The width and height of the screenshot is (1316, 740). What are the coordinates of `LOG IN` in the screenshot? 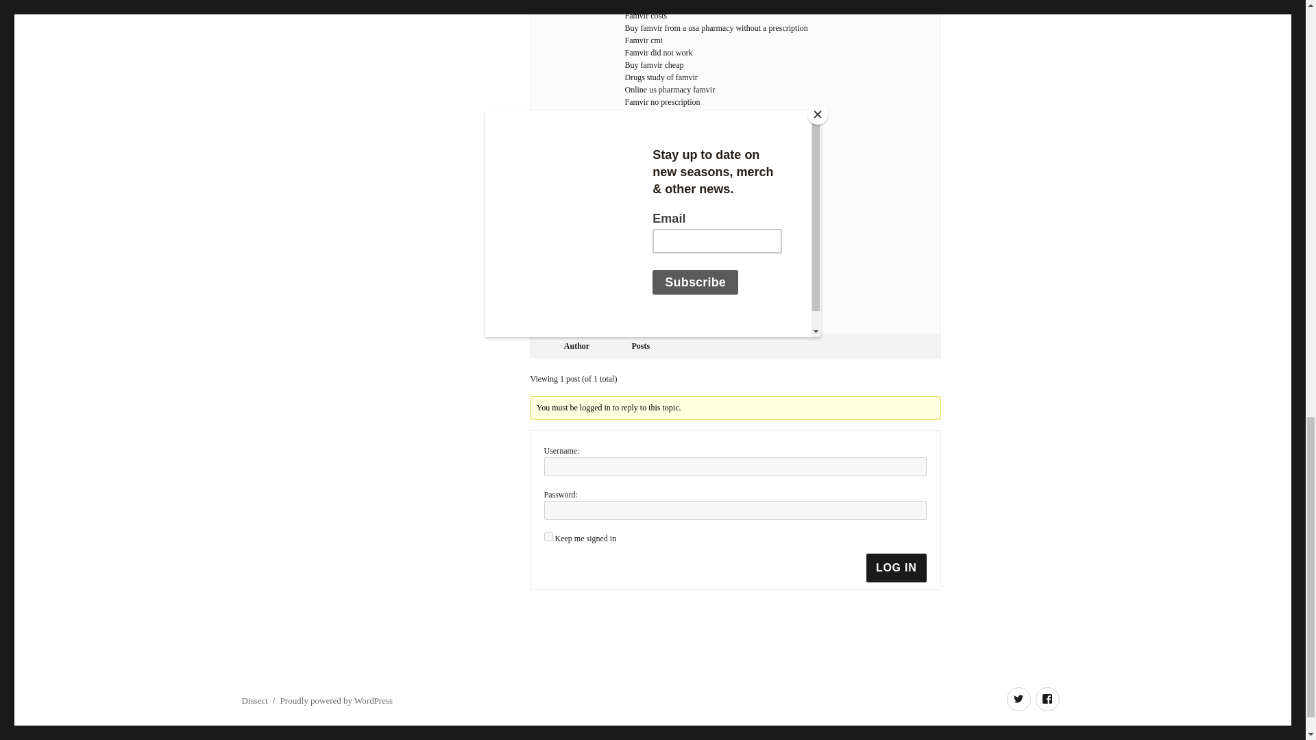 It's located at (896, 567).